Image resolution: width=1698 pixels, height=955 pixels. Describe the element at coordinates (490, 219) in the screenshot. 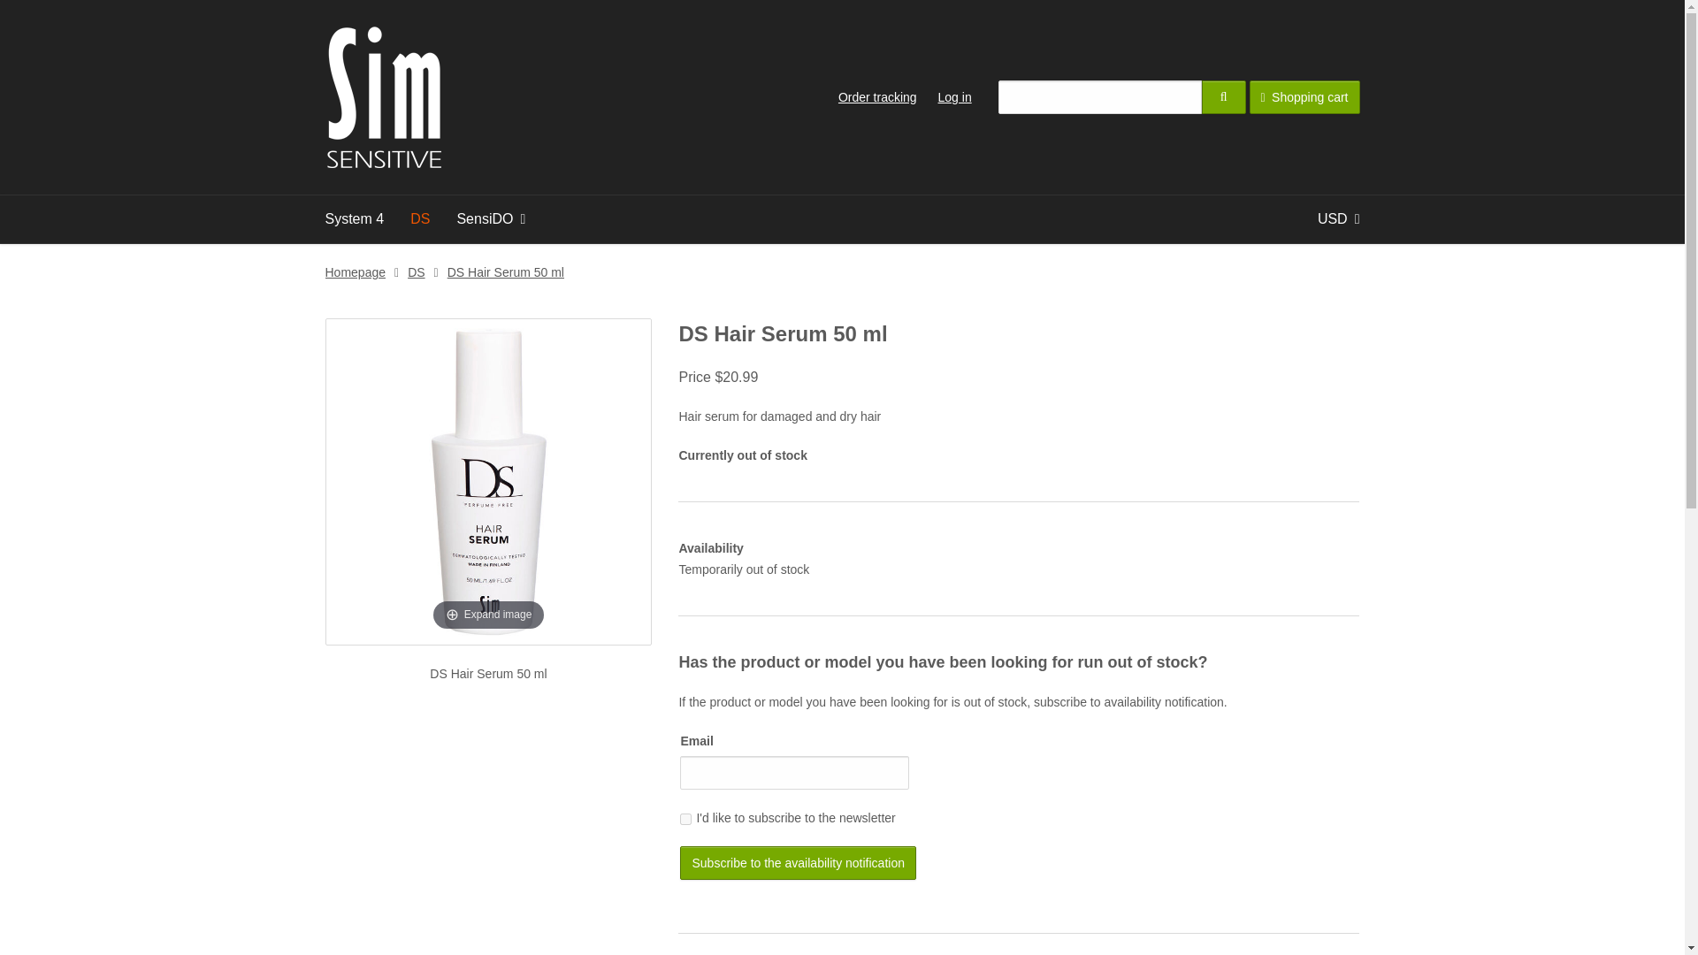

I see `SensiDO` at that location.